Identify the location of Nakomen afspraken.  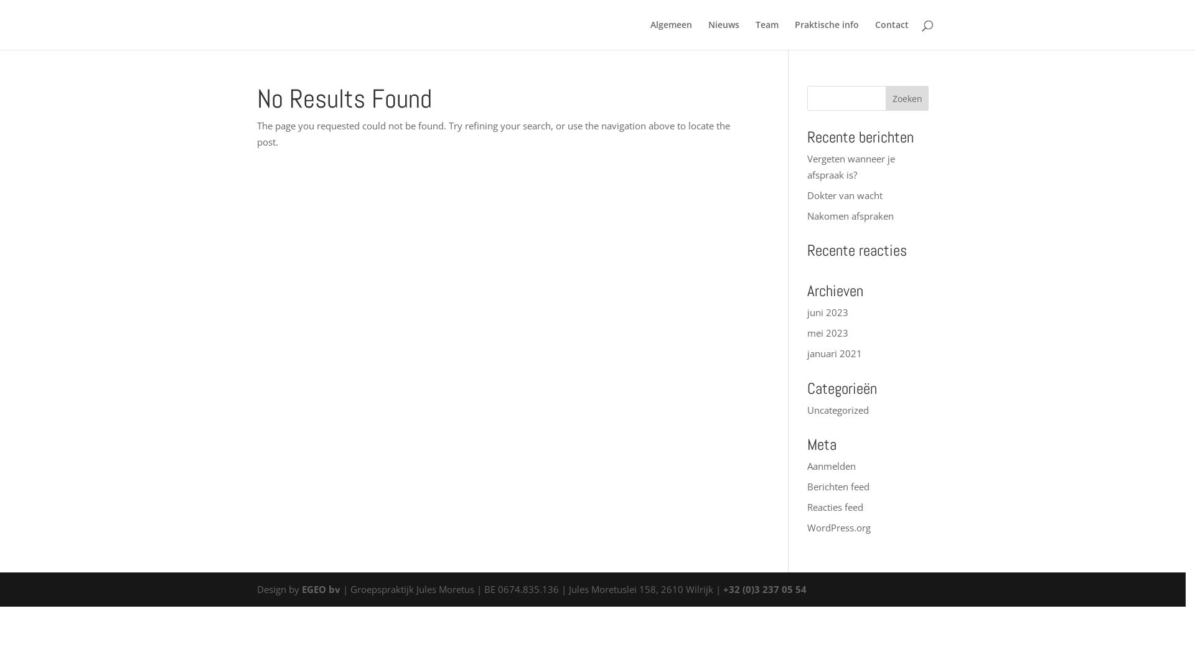
(850, 215).